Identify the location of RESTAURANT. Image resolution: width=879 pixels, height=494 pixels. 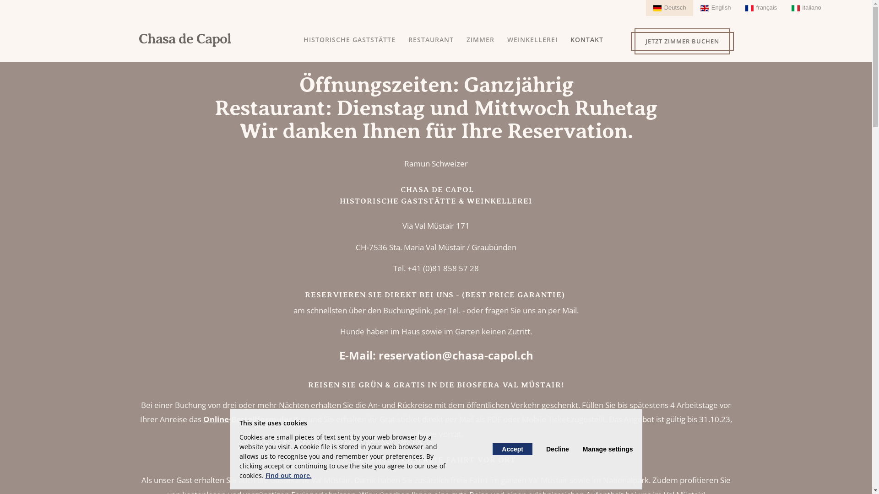
(431, 40).